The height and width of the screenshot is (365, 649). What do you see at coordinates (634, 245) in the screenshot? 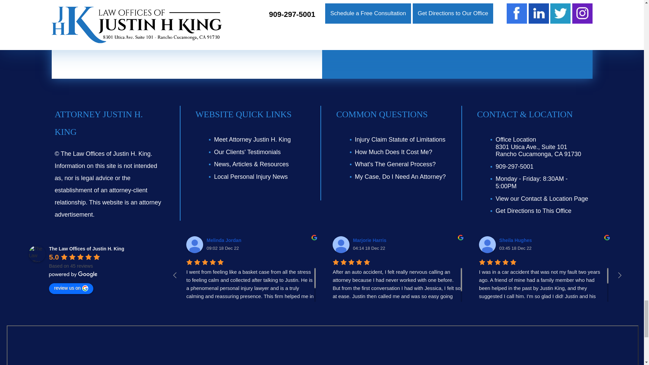
I see `Margaret James` at bounding box center [634, 245].